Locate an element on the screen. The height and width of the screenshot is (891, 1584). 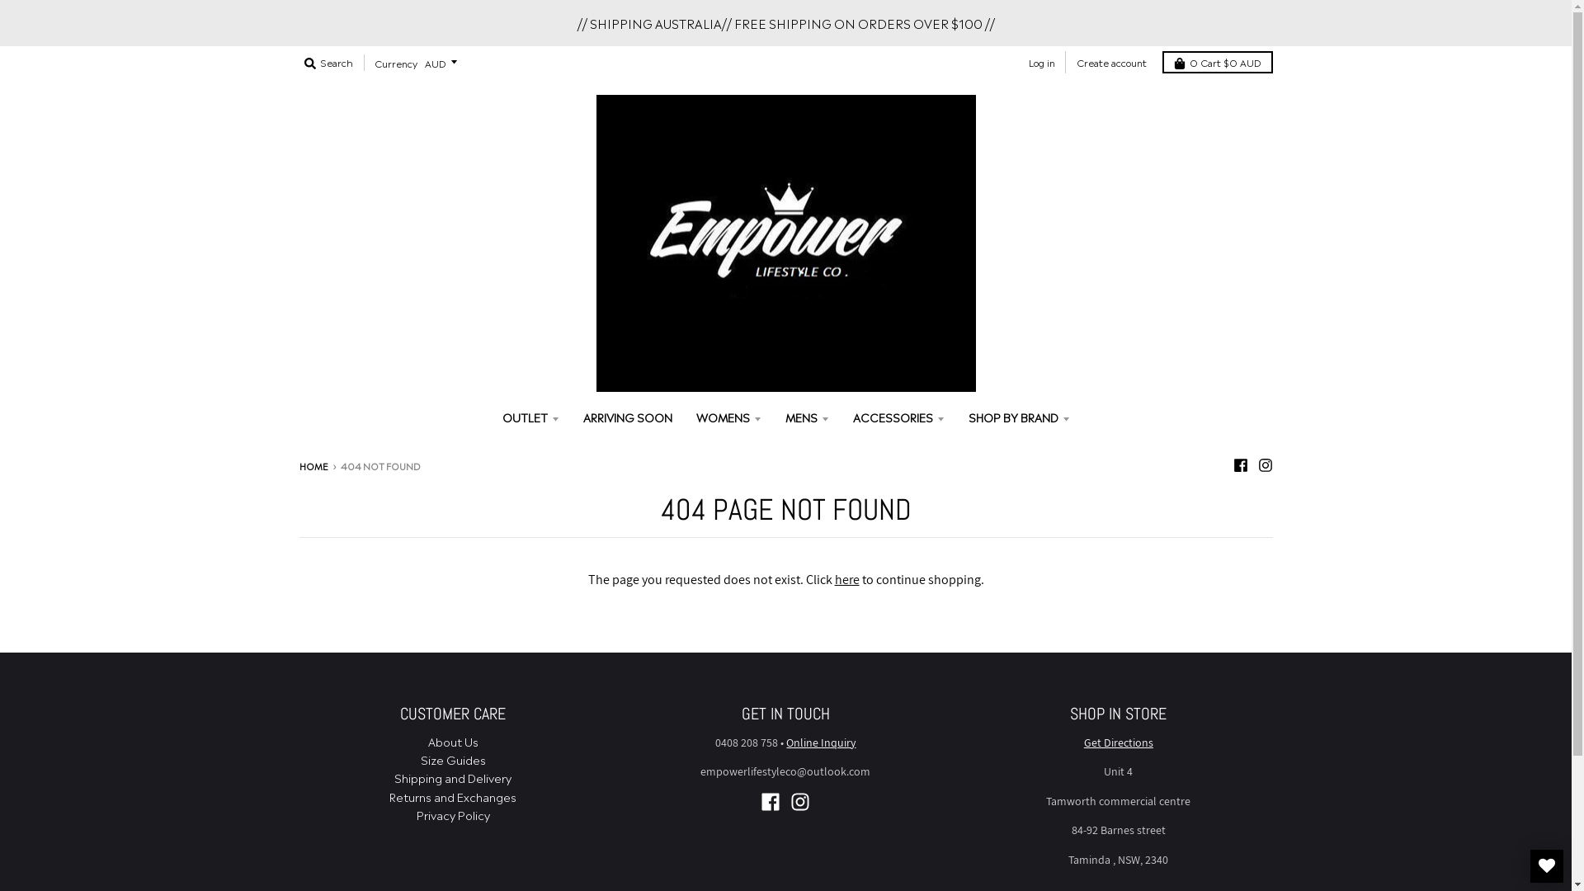
Search is located at coordinates (328, 63).